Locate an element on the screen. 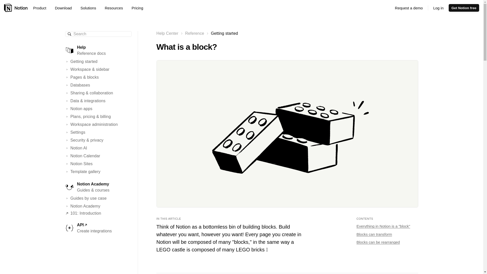  Expand Notion Academy section is located at coordinates (67, 206).